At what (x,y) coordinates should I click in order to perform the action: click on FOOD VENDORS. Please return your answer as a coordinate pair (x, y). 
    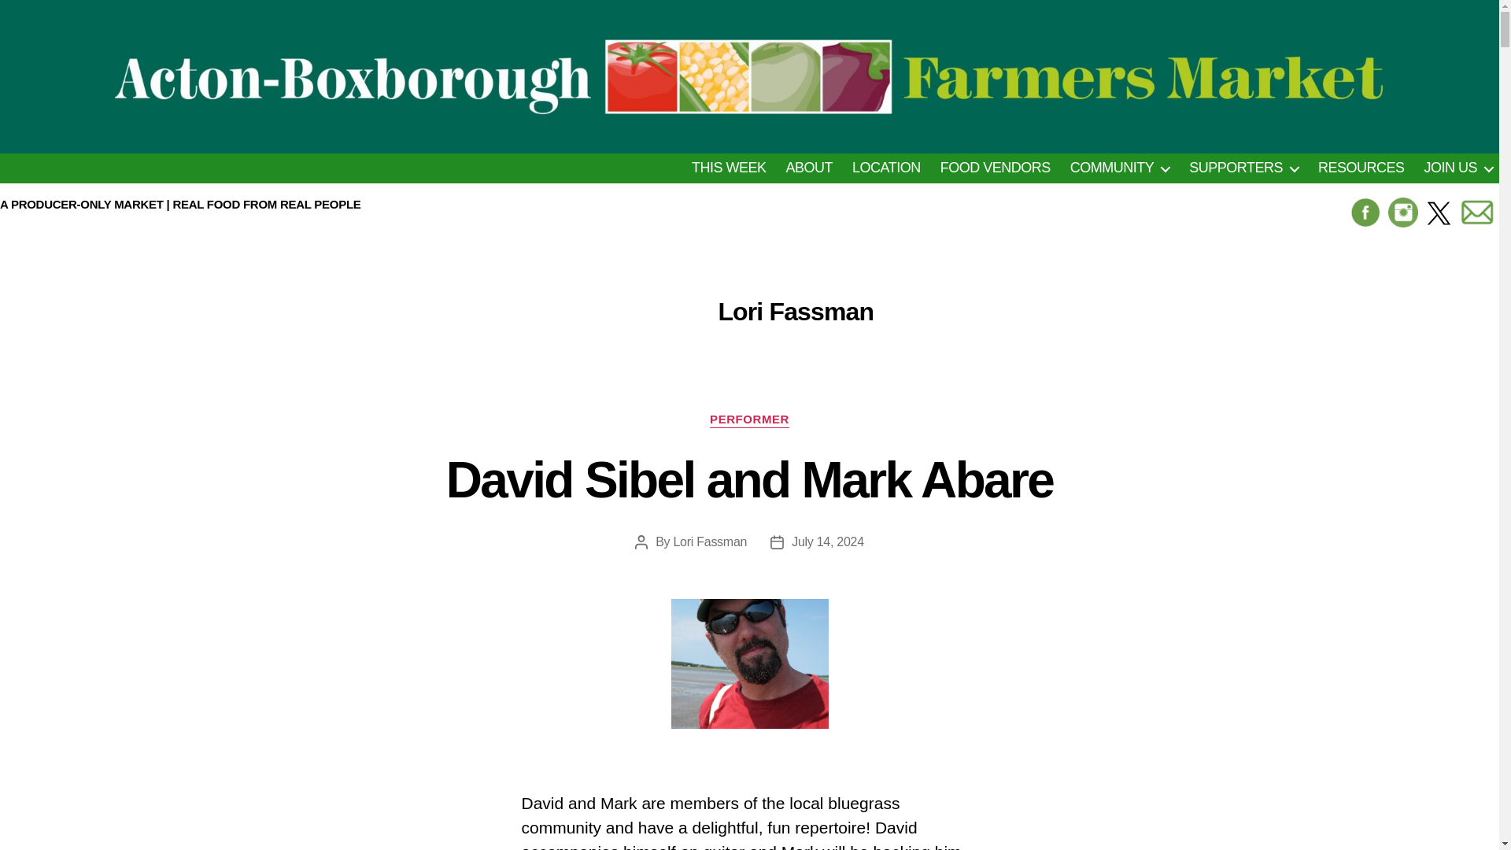
    Looking at the image, I should click on (995, 168).